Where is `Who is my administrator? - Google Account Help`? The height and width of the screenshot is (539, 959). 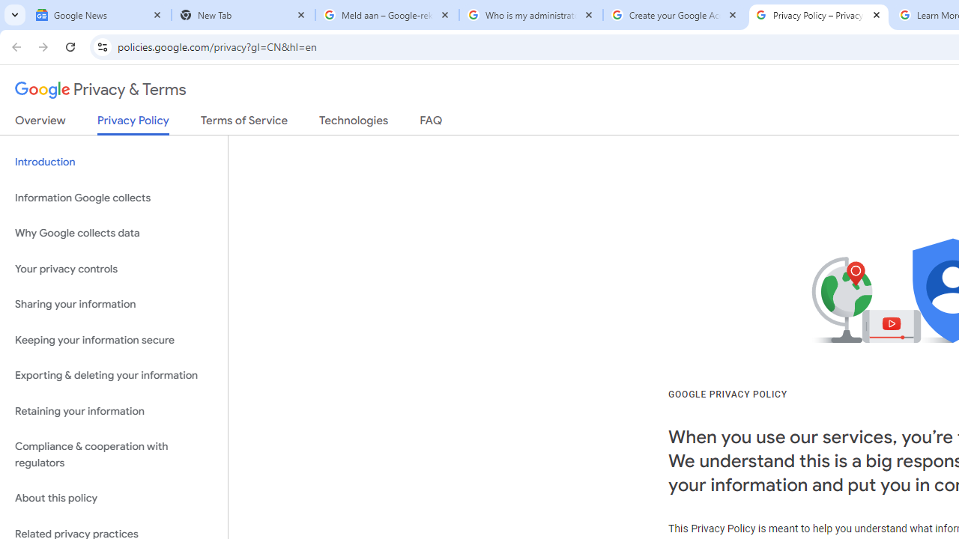
Who is my administrator? - Google Account Help is located at coordinates (531, 15).